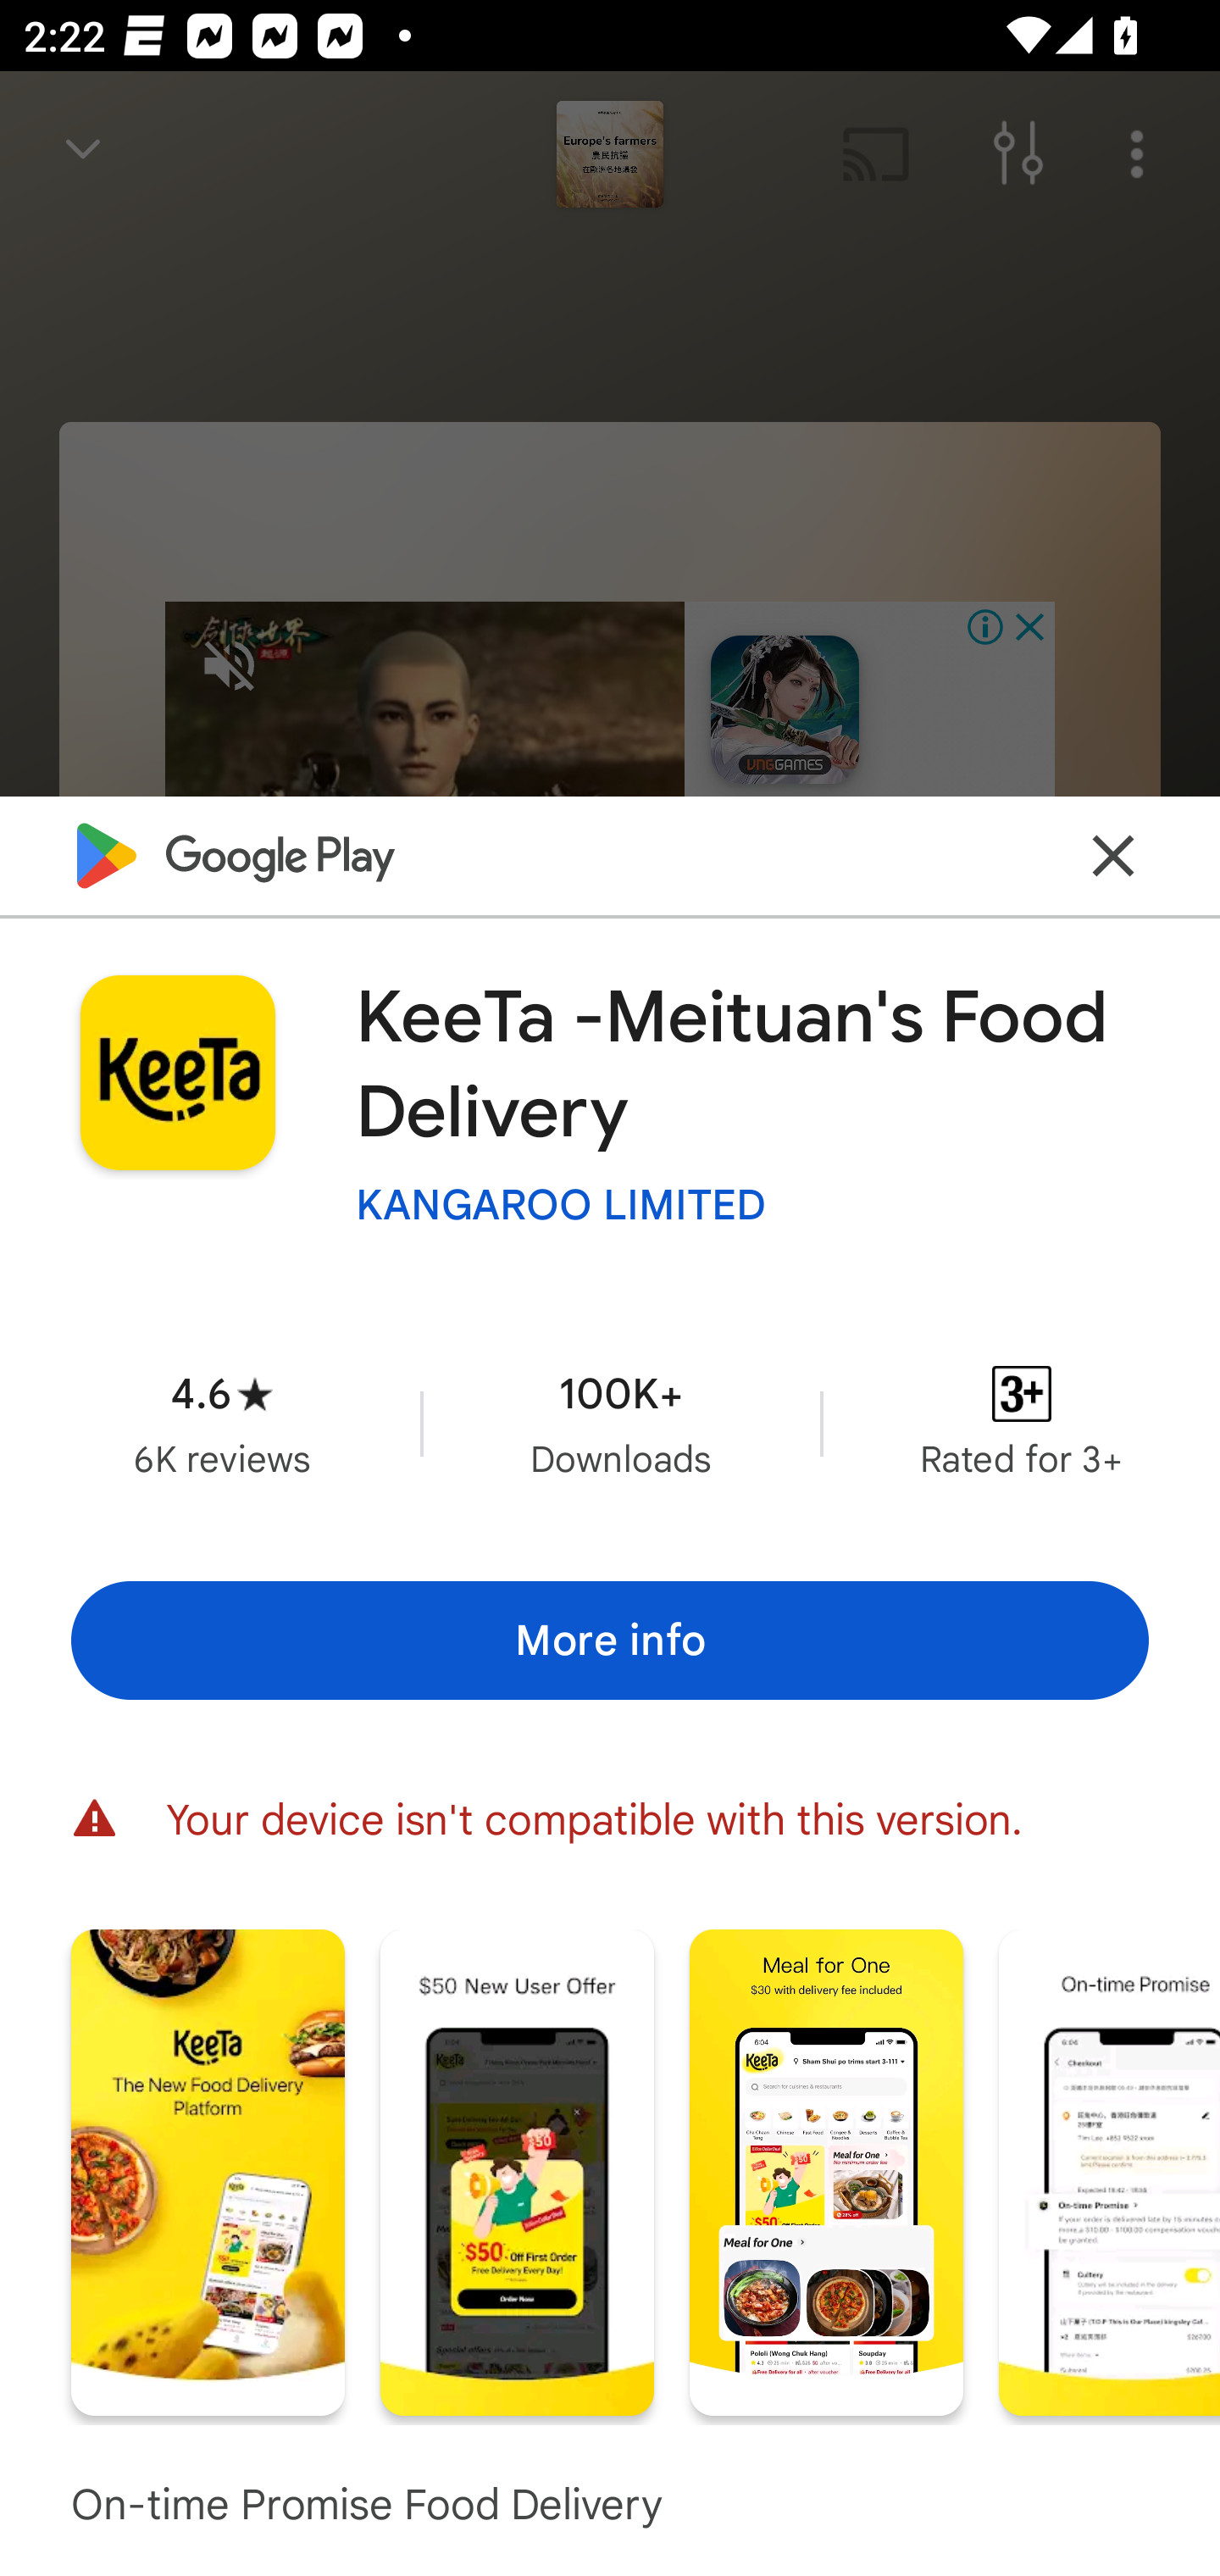 The height and width of the screenshot is (2576, 1220). Describe the element at coordinates (1110, 2173) in the screenshot. I see `Screenshot "4" of "6"` at that location.